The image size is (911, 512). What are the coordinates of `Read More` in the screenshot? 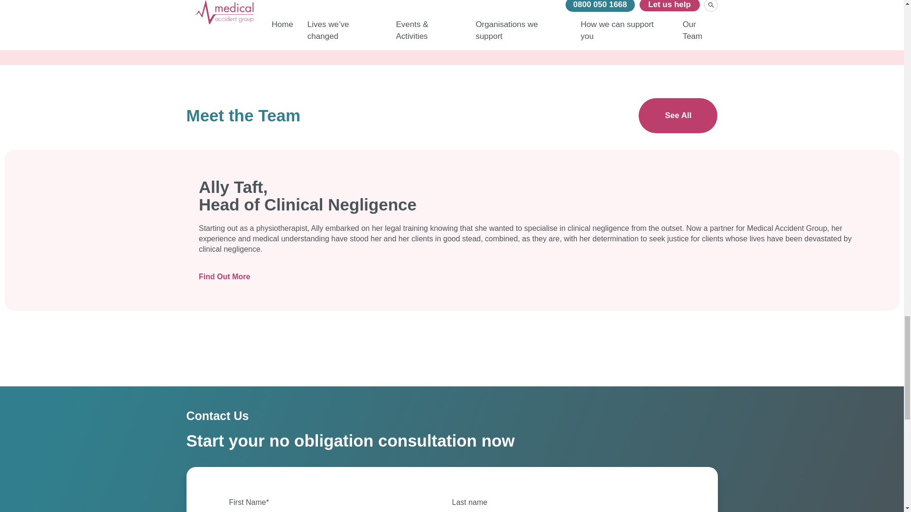 It's located at (632, 8).